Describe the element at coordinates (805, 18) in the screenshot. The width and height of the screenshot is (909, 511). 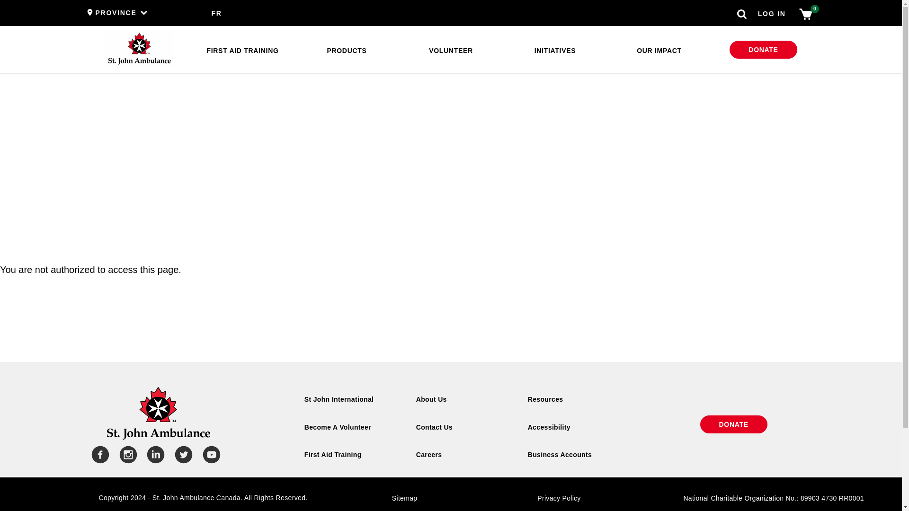
I see `0` at that location.